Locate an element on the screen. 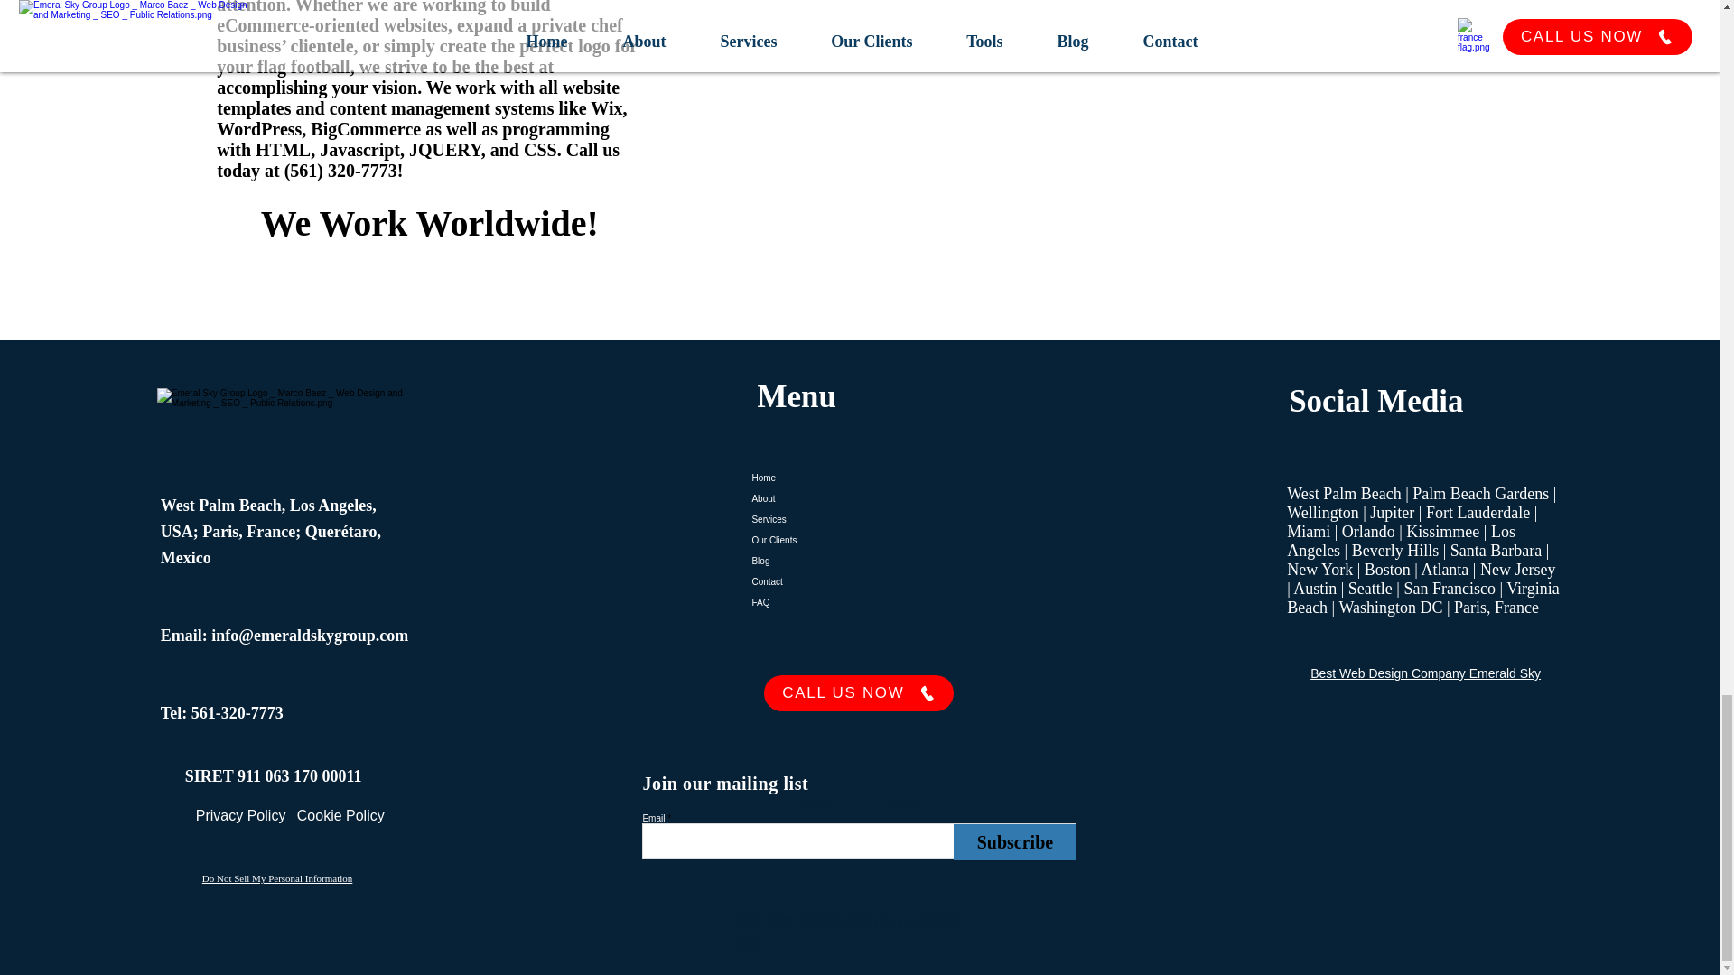 The image size is (1734, 975). CALL US NOW is located at coordinates (859, 693).